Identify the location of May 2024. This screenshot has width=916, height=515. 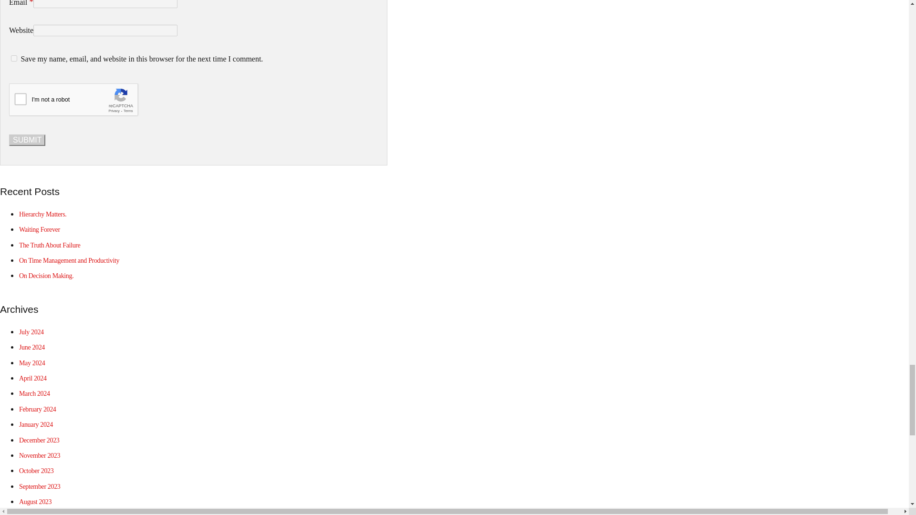
(32, 362).